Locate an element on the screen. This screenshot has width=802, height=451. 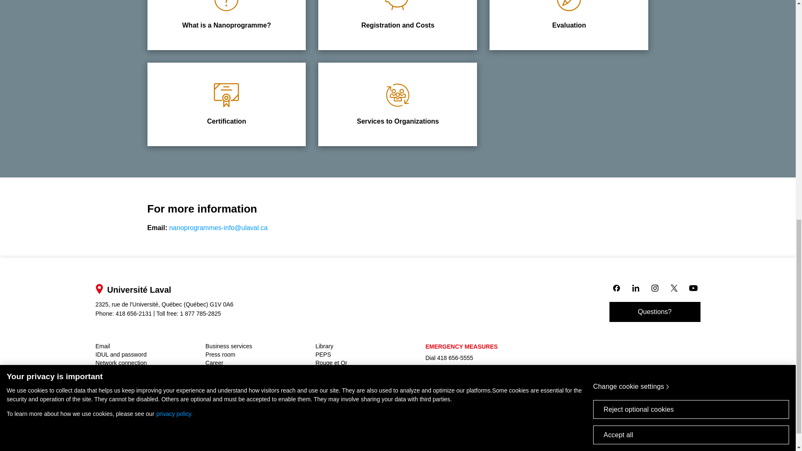
Evaluation is located at coordinates (133, 314).